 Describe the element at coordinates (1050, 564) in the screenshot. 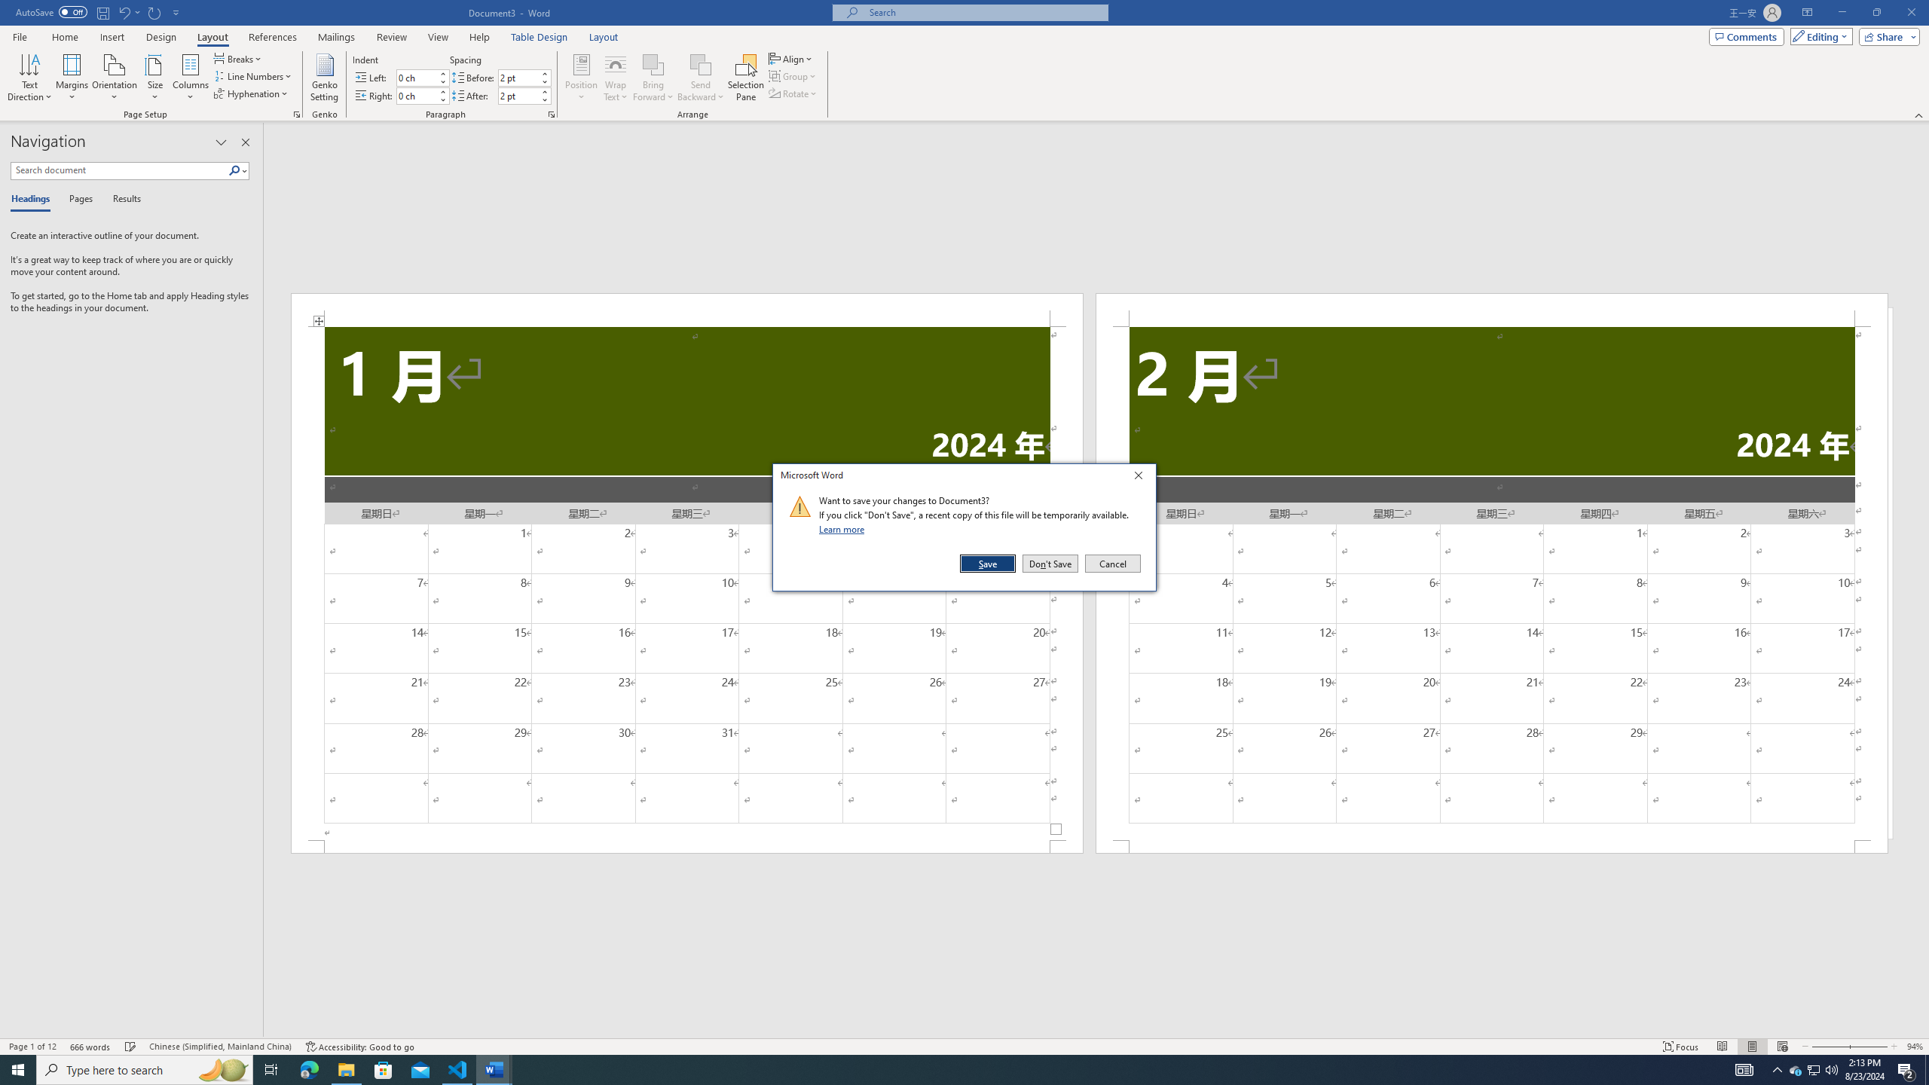

I see `Don't Save` at that location.